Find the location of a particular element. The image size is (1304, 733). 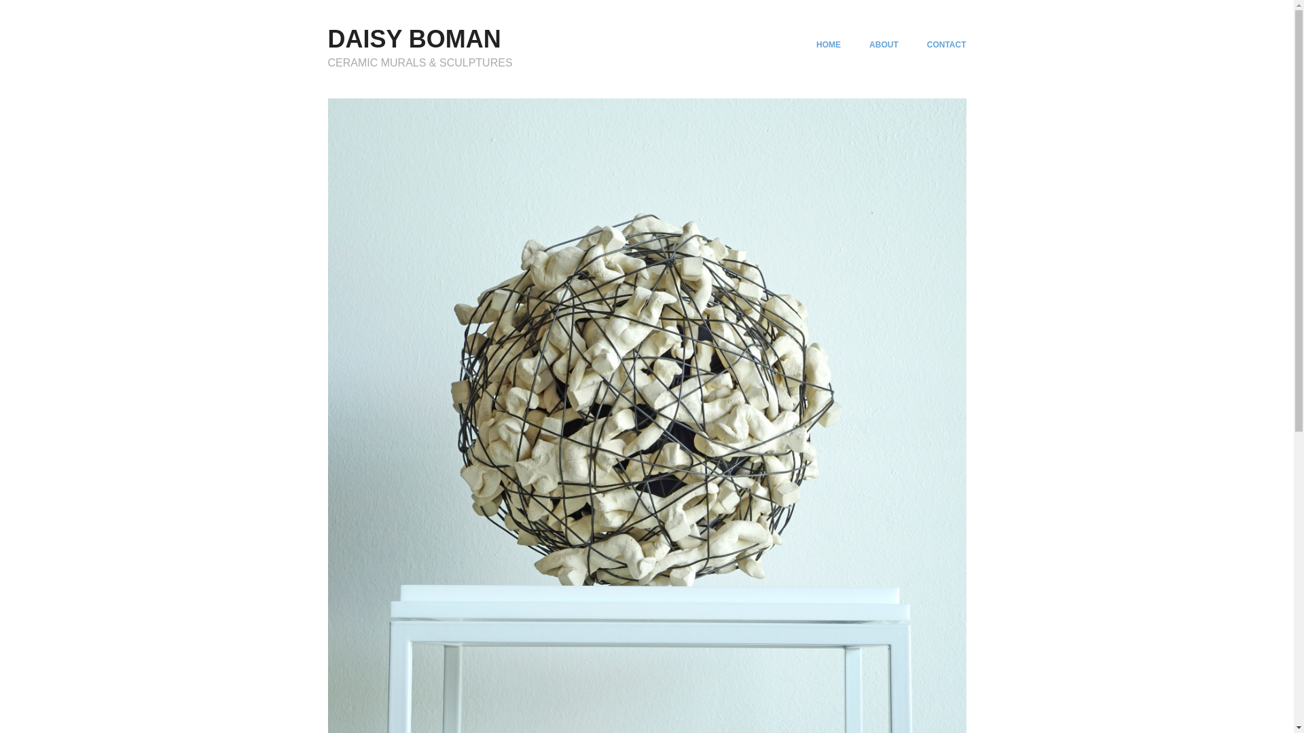

ABOUT is located at coordinates (884, 45).